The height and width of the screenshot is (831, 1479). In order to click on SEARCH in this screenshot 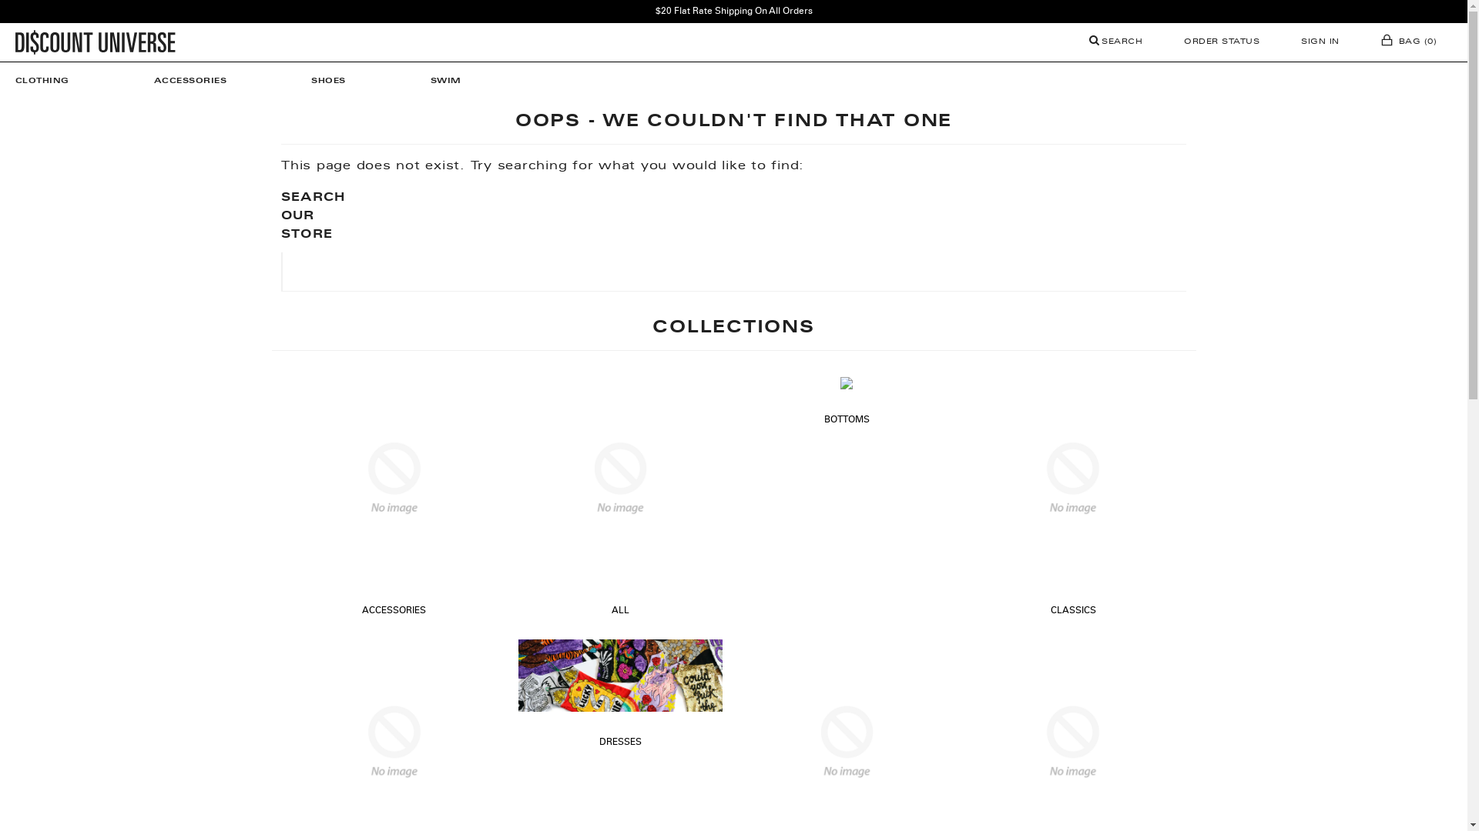, I will do `click(1116, 42)`.